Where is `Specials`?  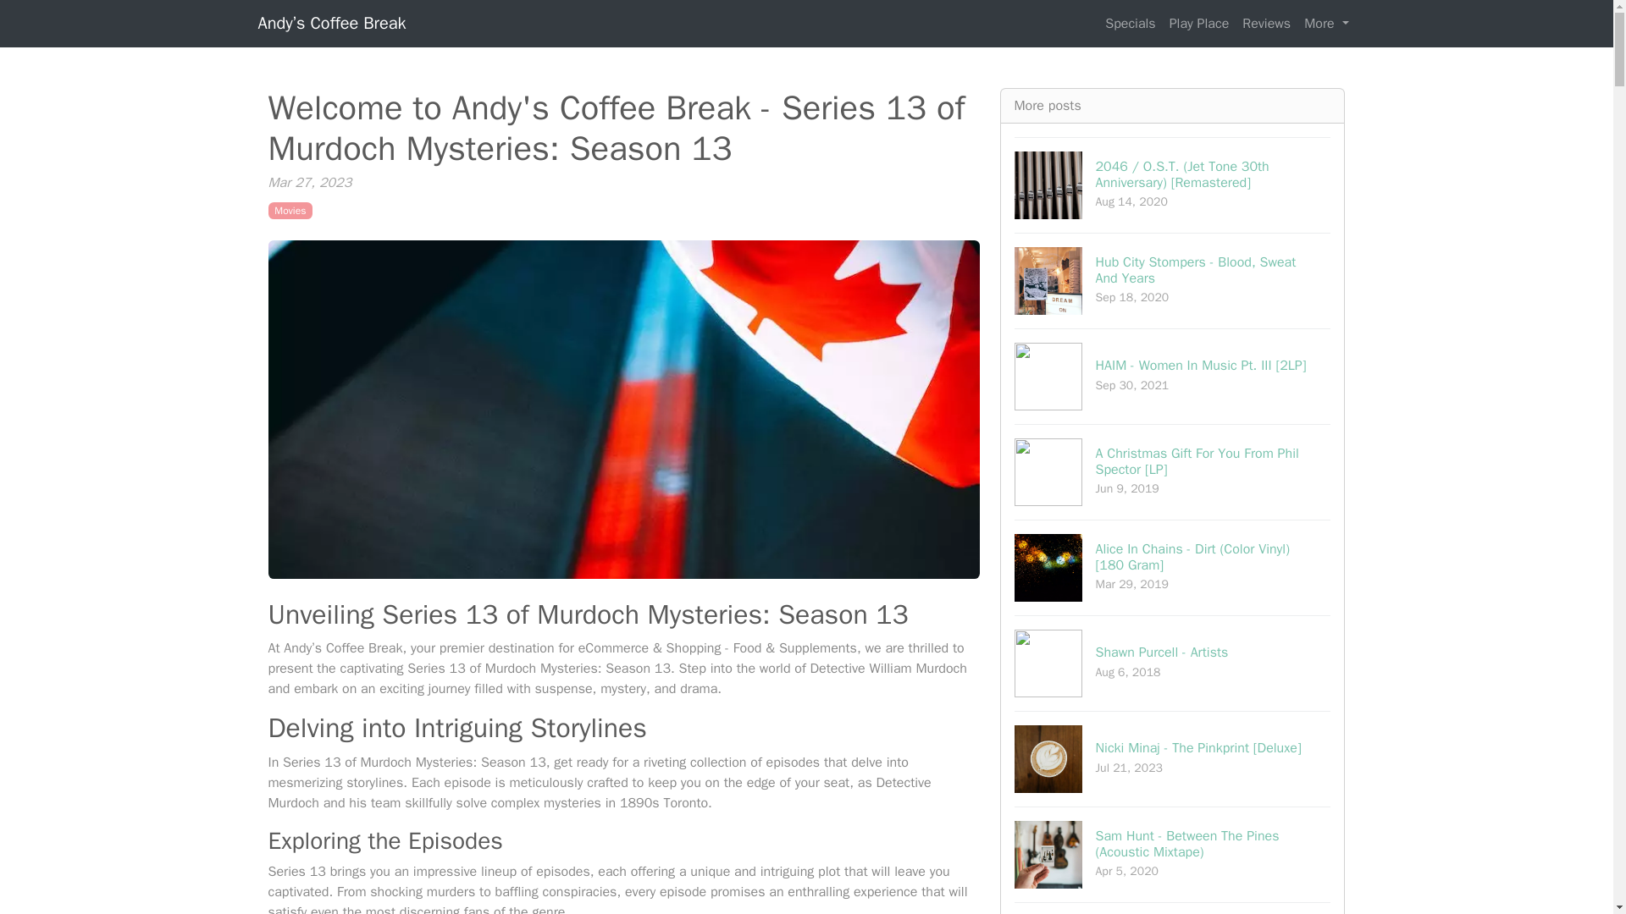
Specials is located at coordinates (1267, 23).